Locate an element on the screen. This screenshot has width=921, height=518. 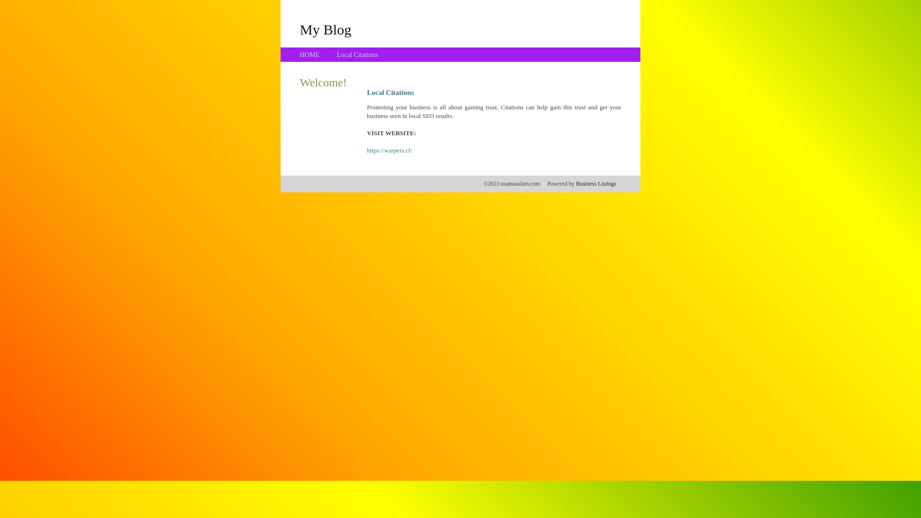
My Blog is located at coordinates (326, 29).